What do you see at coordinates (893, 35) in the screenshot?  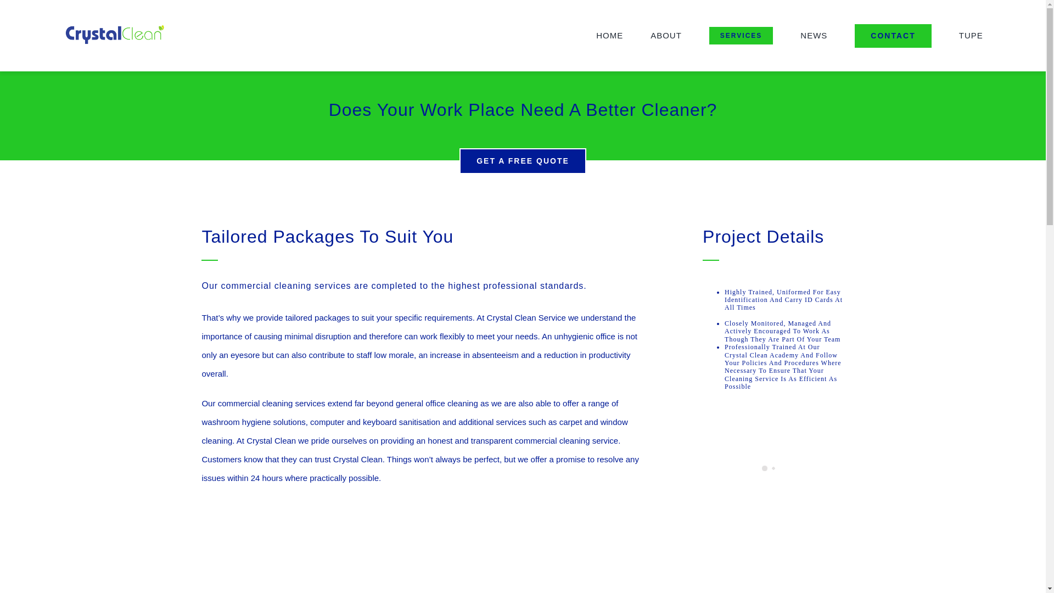 I see `CONTACT` at bounding box center [893, 35].